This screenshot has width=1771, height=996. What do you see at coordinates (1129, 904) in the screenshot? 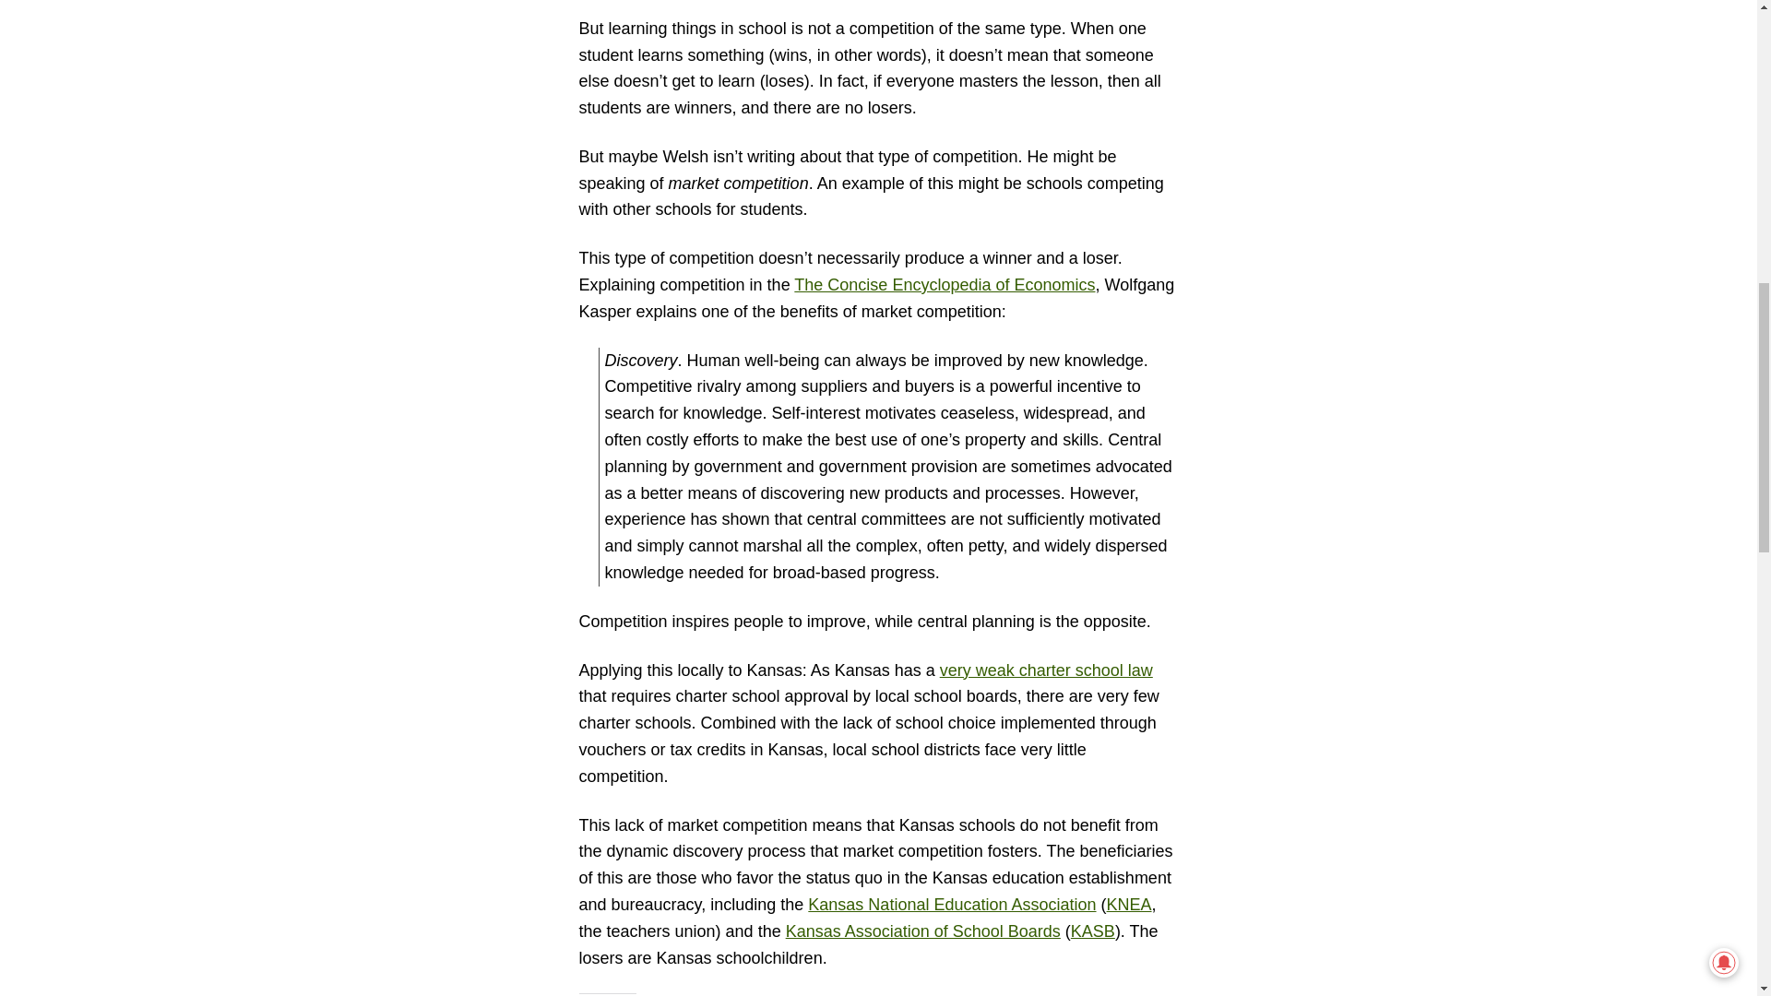
I see `KNEA` at bounding box center [1129, 904].